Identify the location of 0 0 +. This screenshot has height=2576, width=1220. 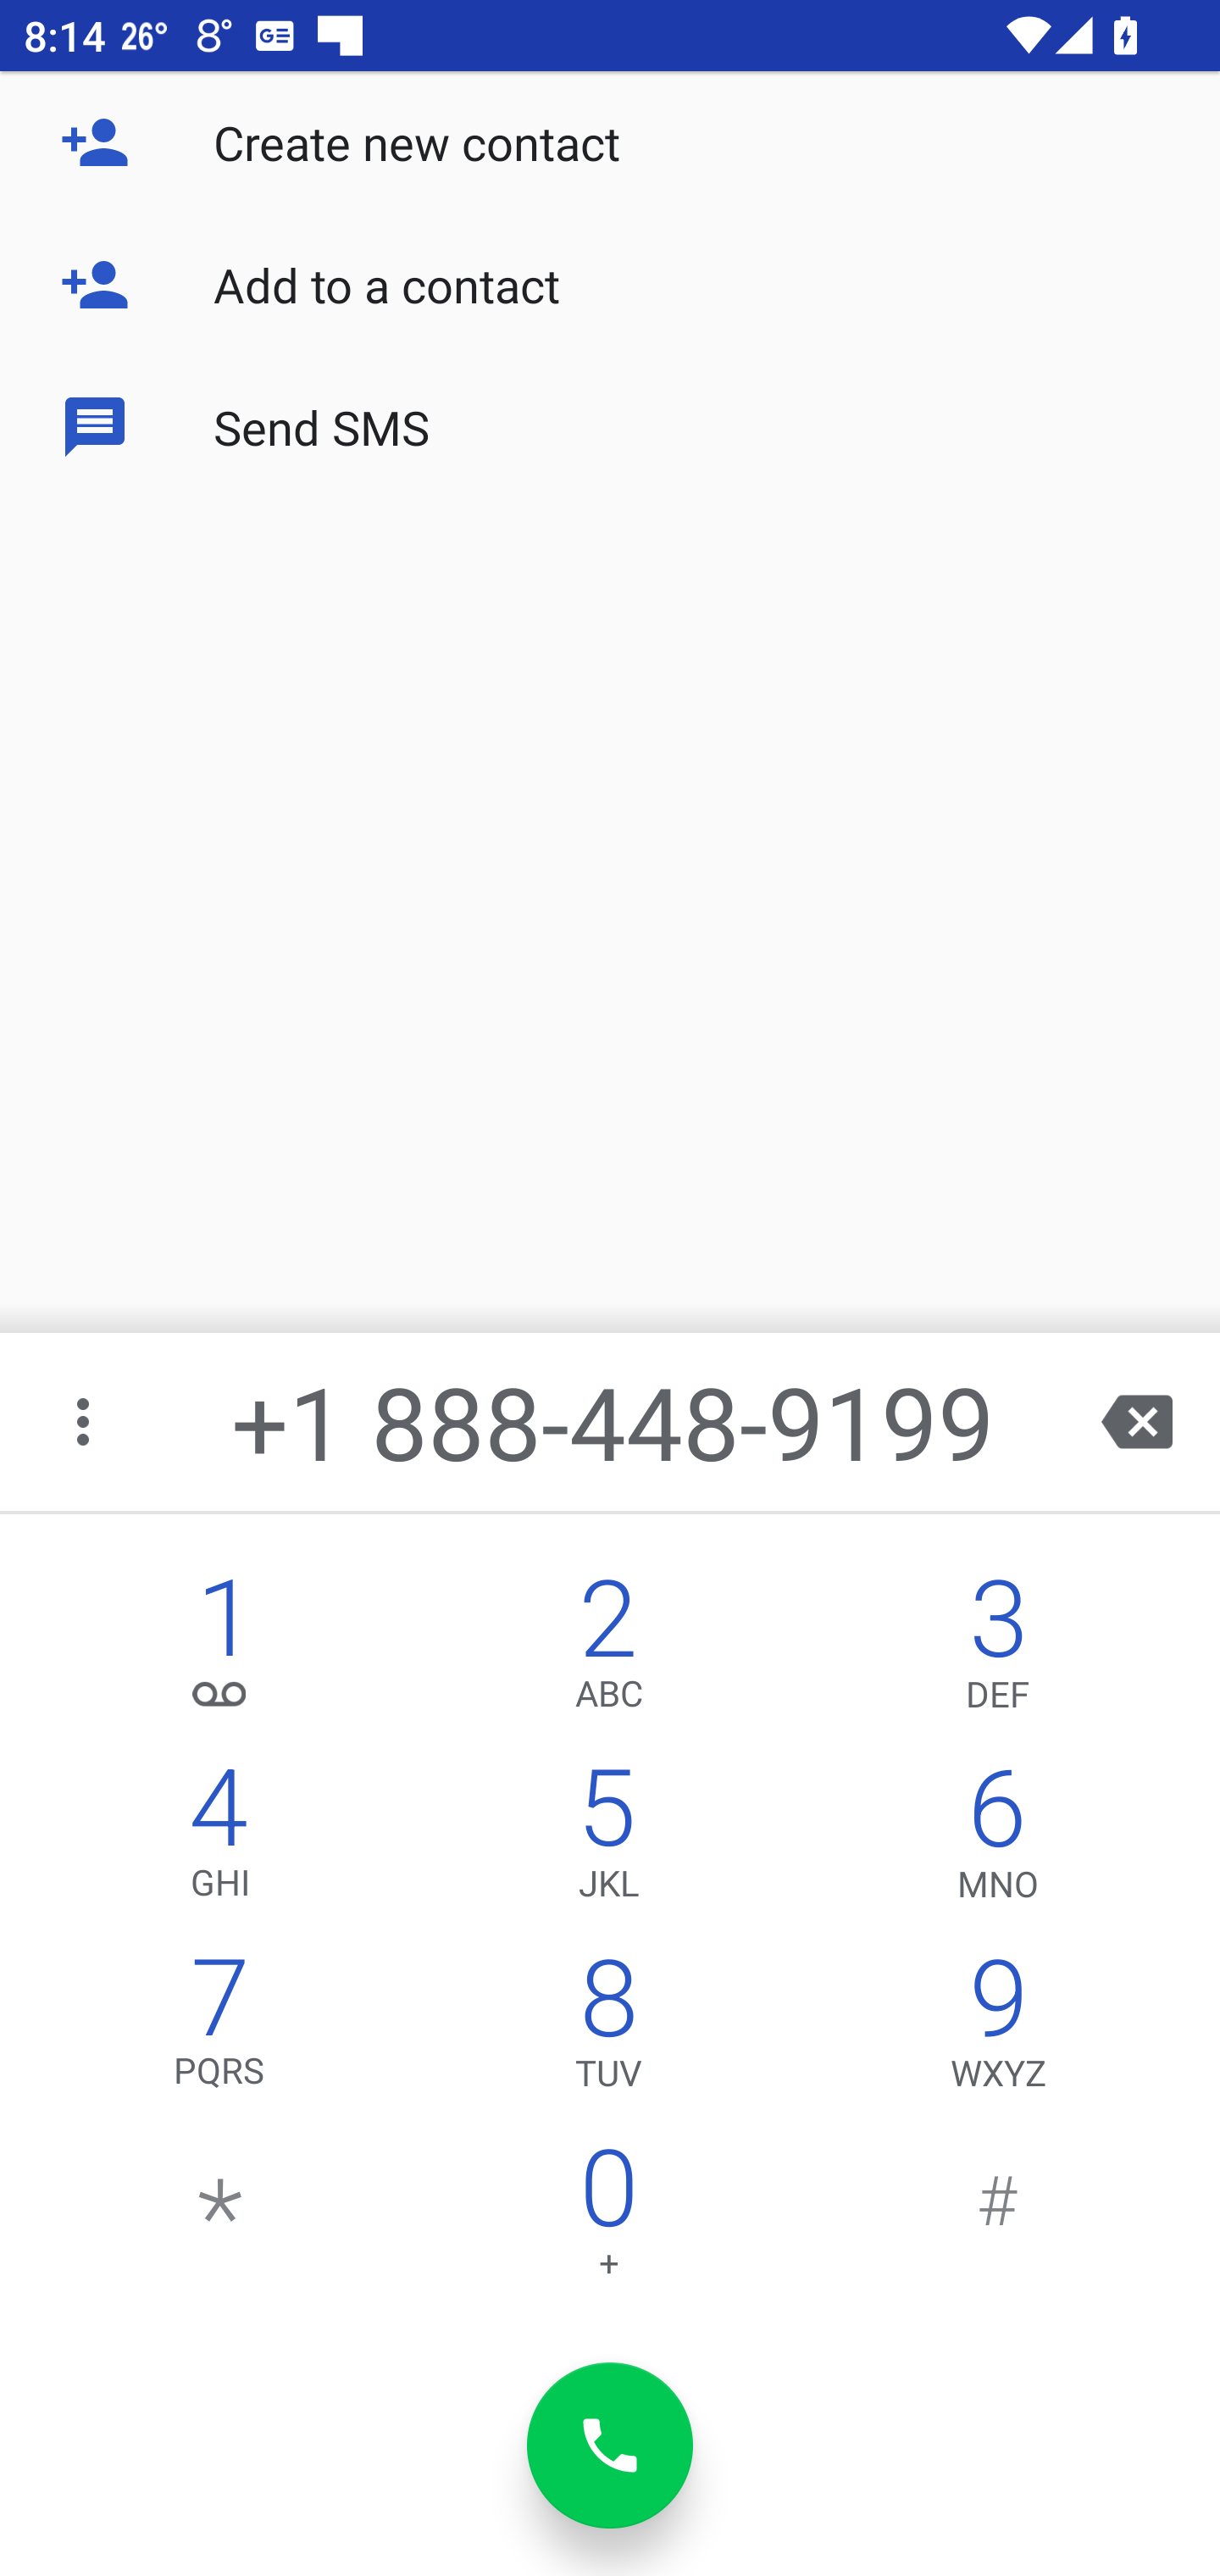
(608, 2220).